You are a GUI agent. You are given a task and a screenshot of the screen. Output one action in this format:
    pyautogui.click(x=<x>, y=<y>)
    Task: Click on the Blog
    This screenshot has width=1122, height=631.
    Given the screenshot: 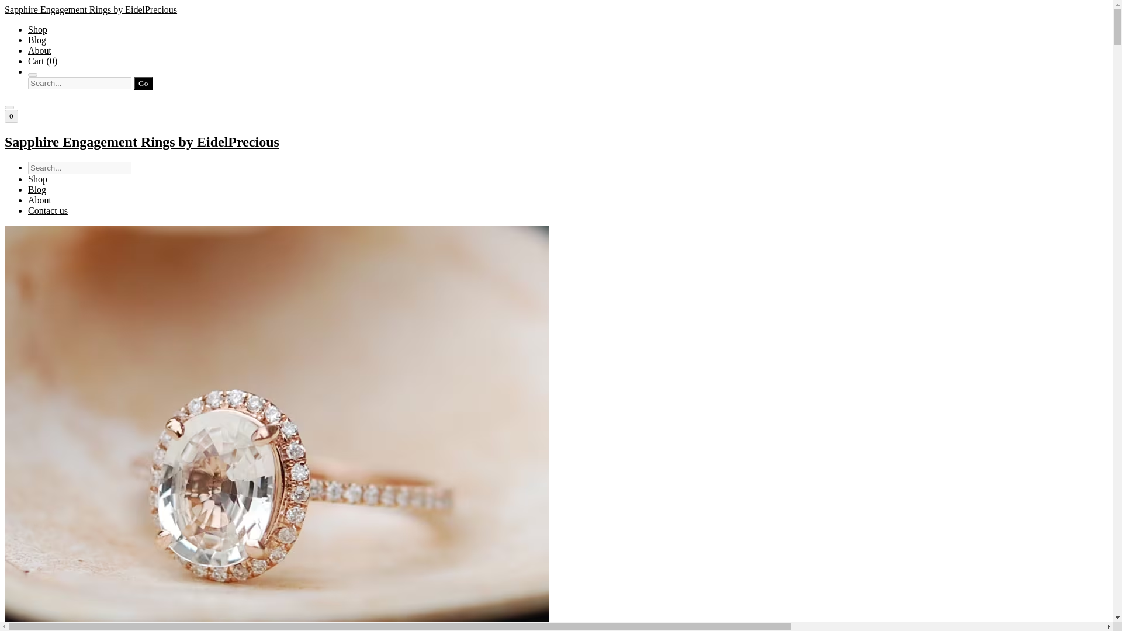 What is the action you would take?
    pyautogui.click(x=37, y=189)
    